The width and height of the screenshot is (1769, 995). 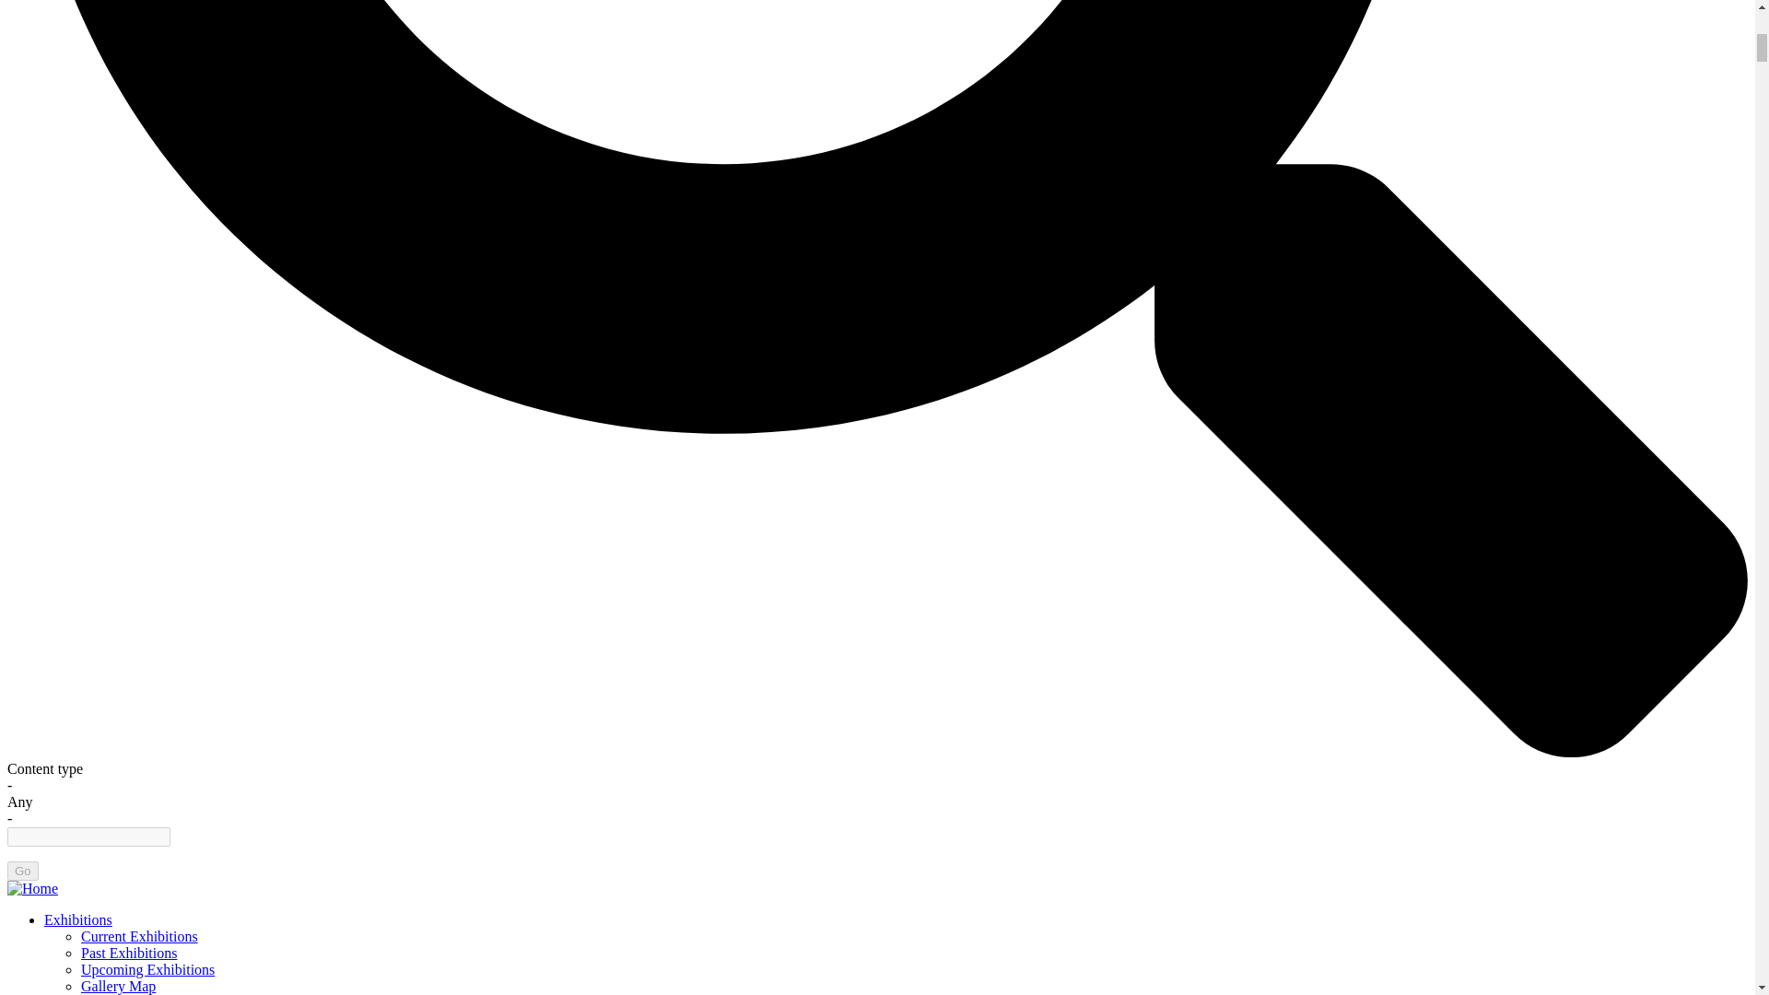 What do you see at coordinates (78, 919) in the screenshot?
I see `Exhibitions` at bounding box center [78, 919].